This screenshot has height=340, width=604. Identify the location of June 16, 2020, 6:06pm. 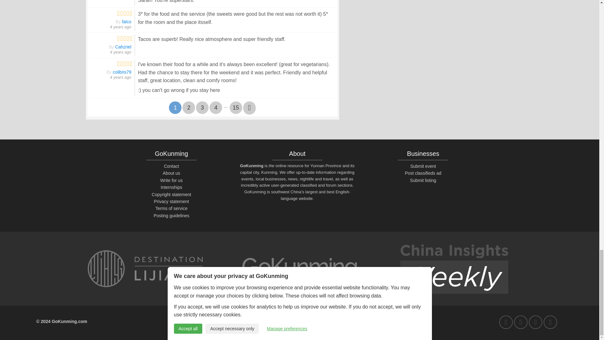
(121, 77).